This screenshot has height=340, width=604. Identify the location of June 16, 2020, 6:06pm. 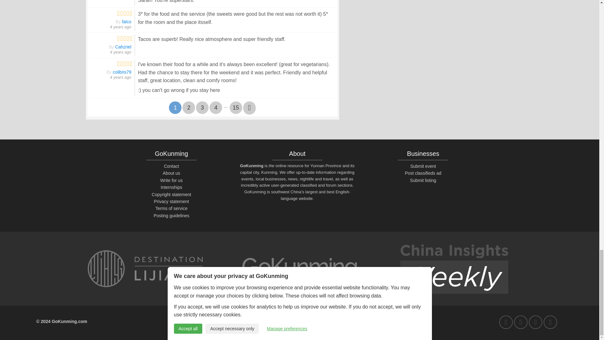
(121, 77).